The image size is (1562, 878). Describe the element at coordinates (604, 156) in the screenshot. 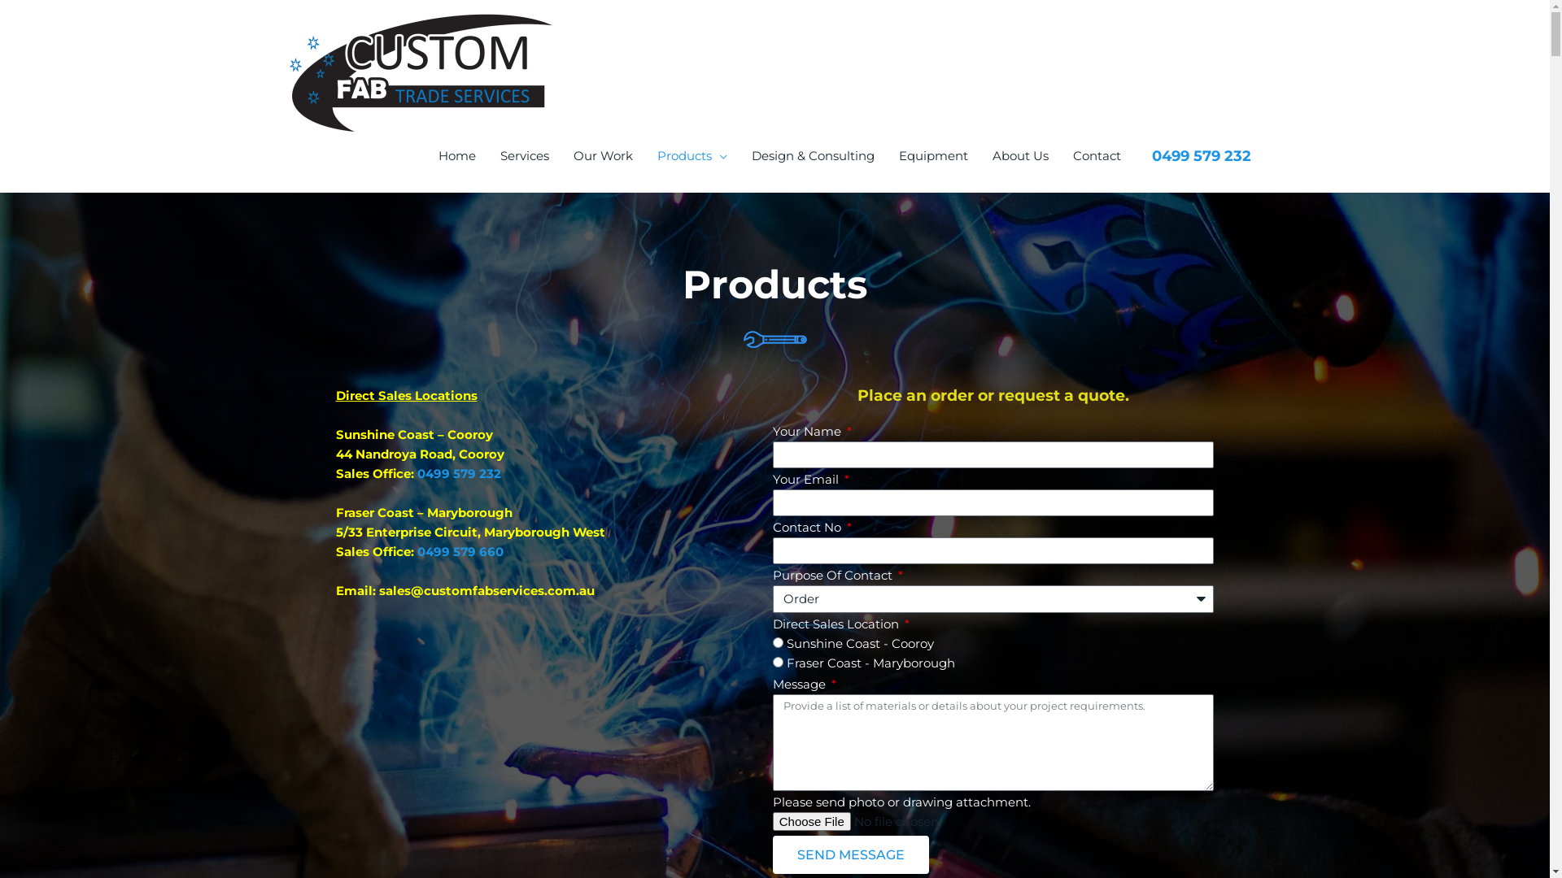

I see `Our Work` at that location.